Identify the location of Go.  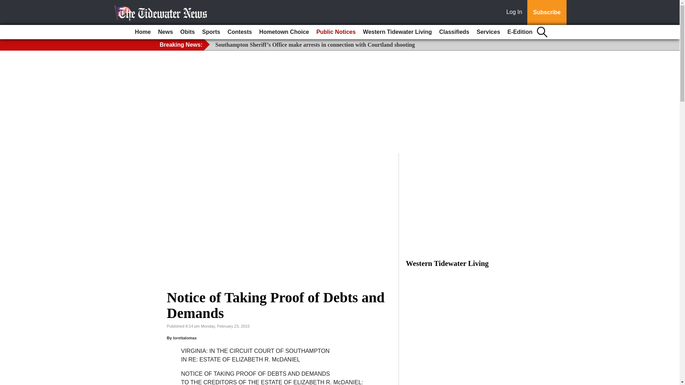
(6, 4).